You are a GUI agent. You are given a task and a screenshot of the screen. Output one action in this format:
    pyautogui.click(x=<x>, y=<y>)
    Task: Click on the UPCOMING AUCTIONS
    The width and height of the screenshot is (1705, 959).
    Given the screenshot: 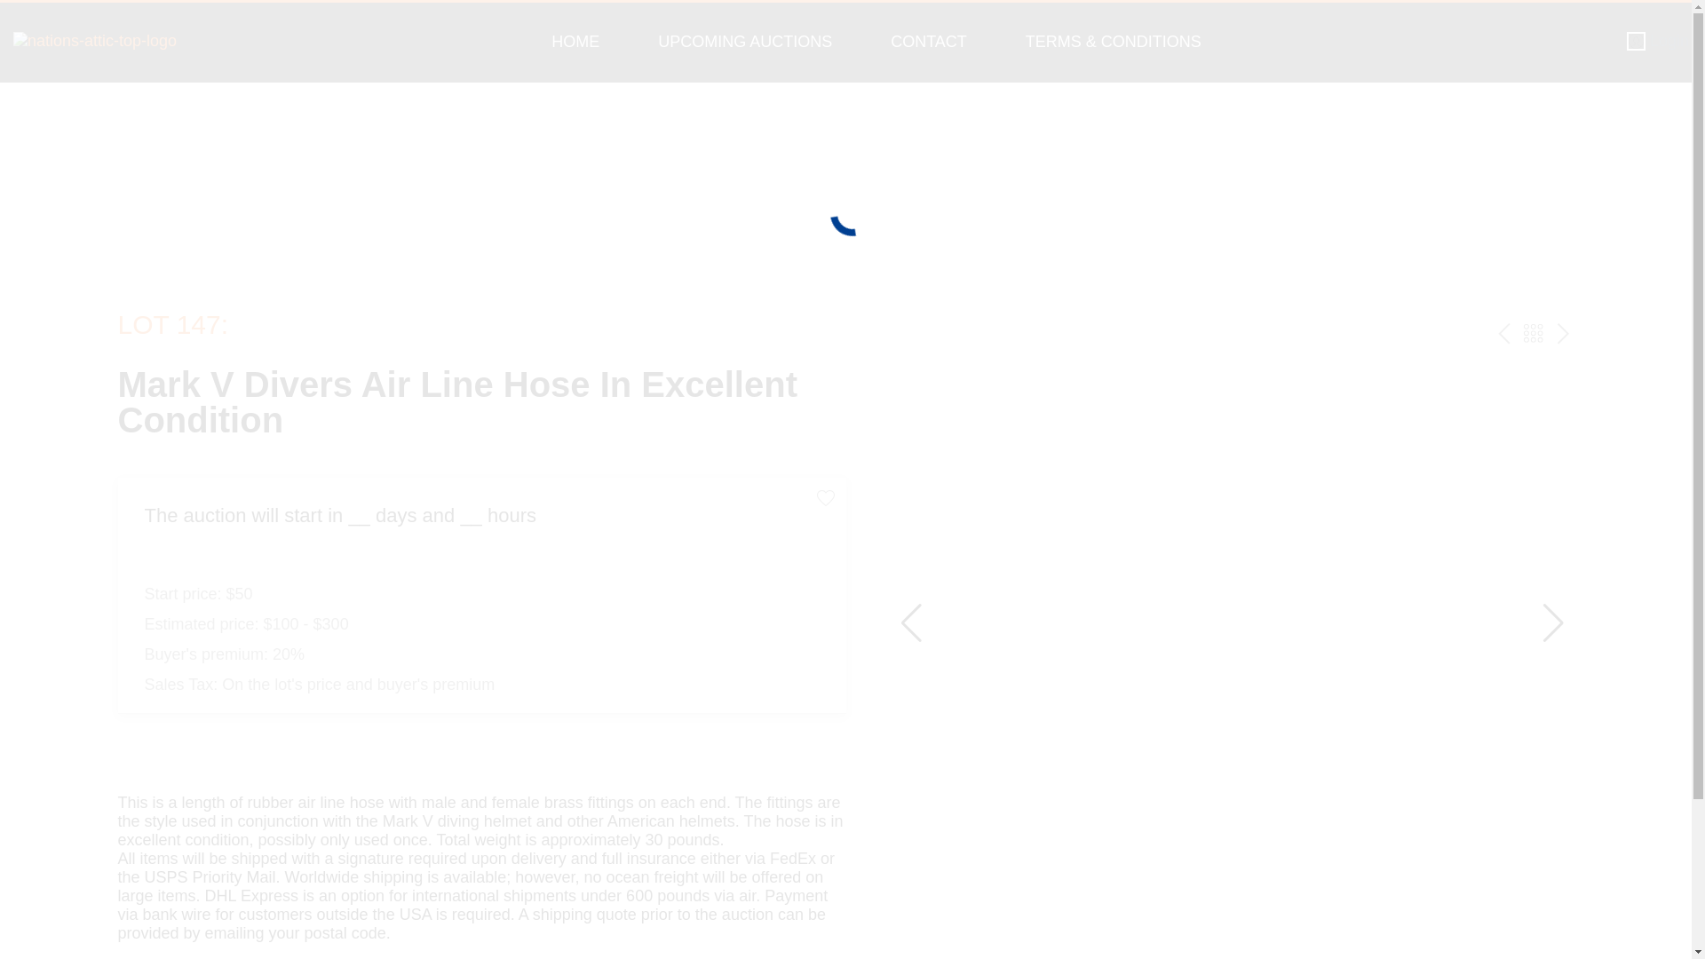 What is the action you would take?
    pyautogui.click(x=744, y=41)
    